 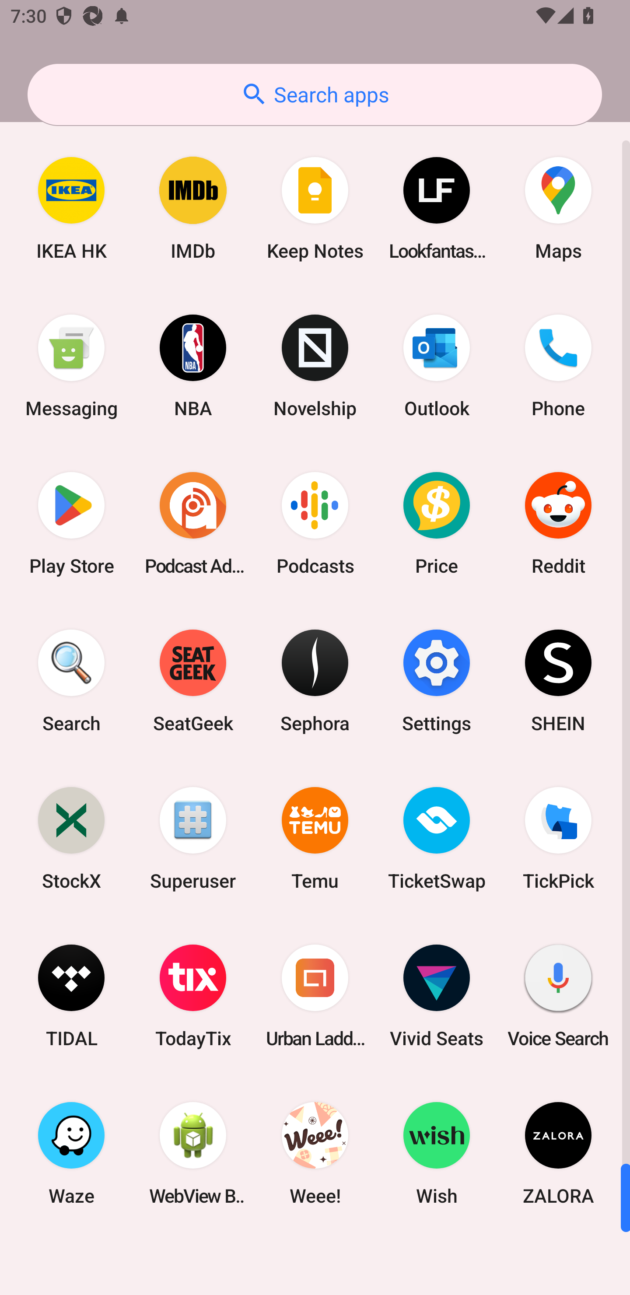 What do you see at coordinates (315, 996) in the screenshot?
I see `Urban Ladder` at bounding box center [315, 996].